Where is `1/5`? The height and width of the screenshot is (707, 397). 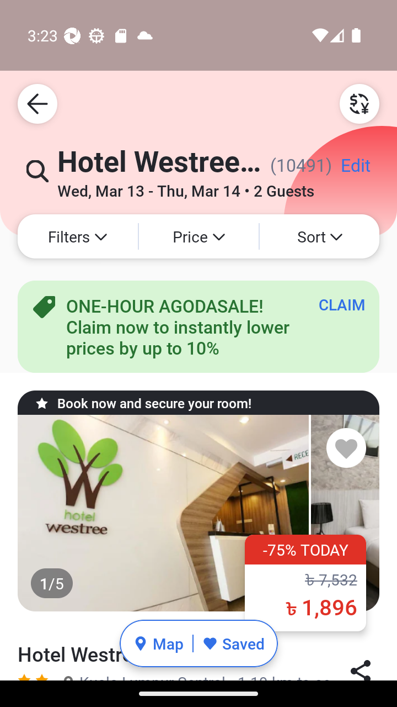 1/5 is located at coordinates (198, 513).